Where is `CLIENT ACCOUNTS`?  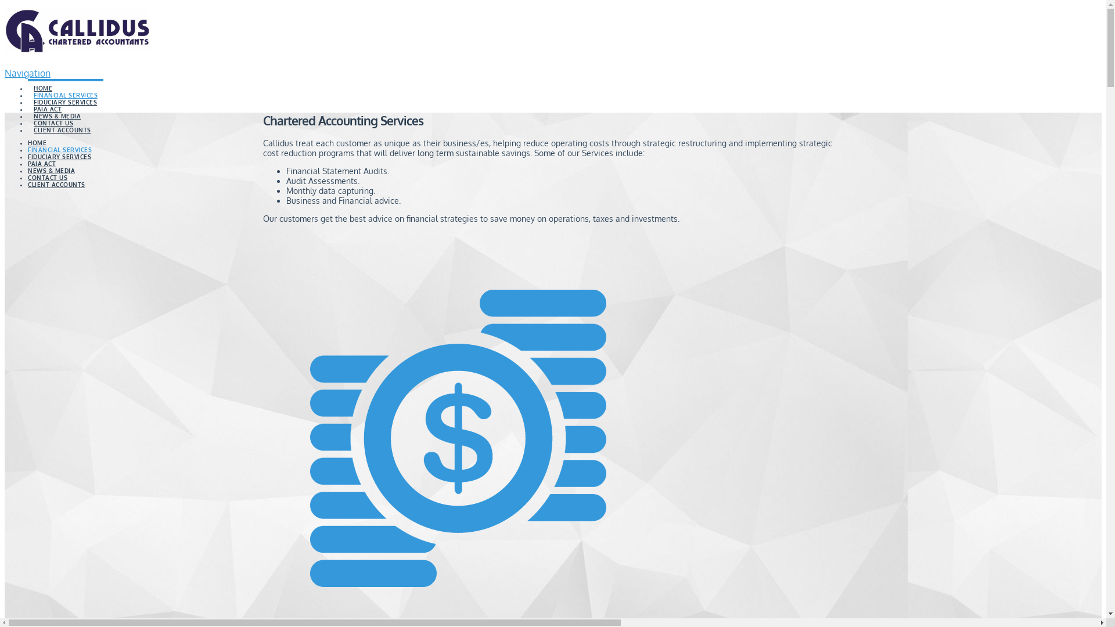
CLIENT ACCOUNTS is located at coordinates (62, 124).